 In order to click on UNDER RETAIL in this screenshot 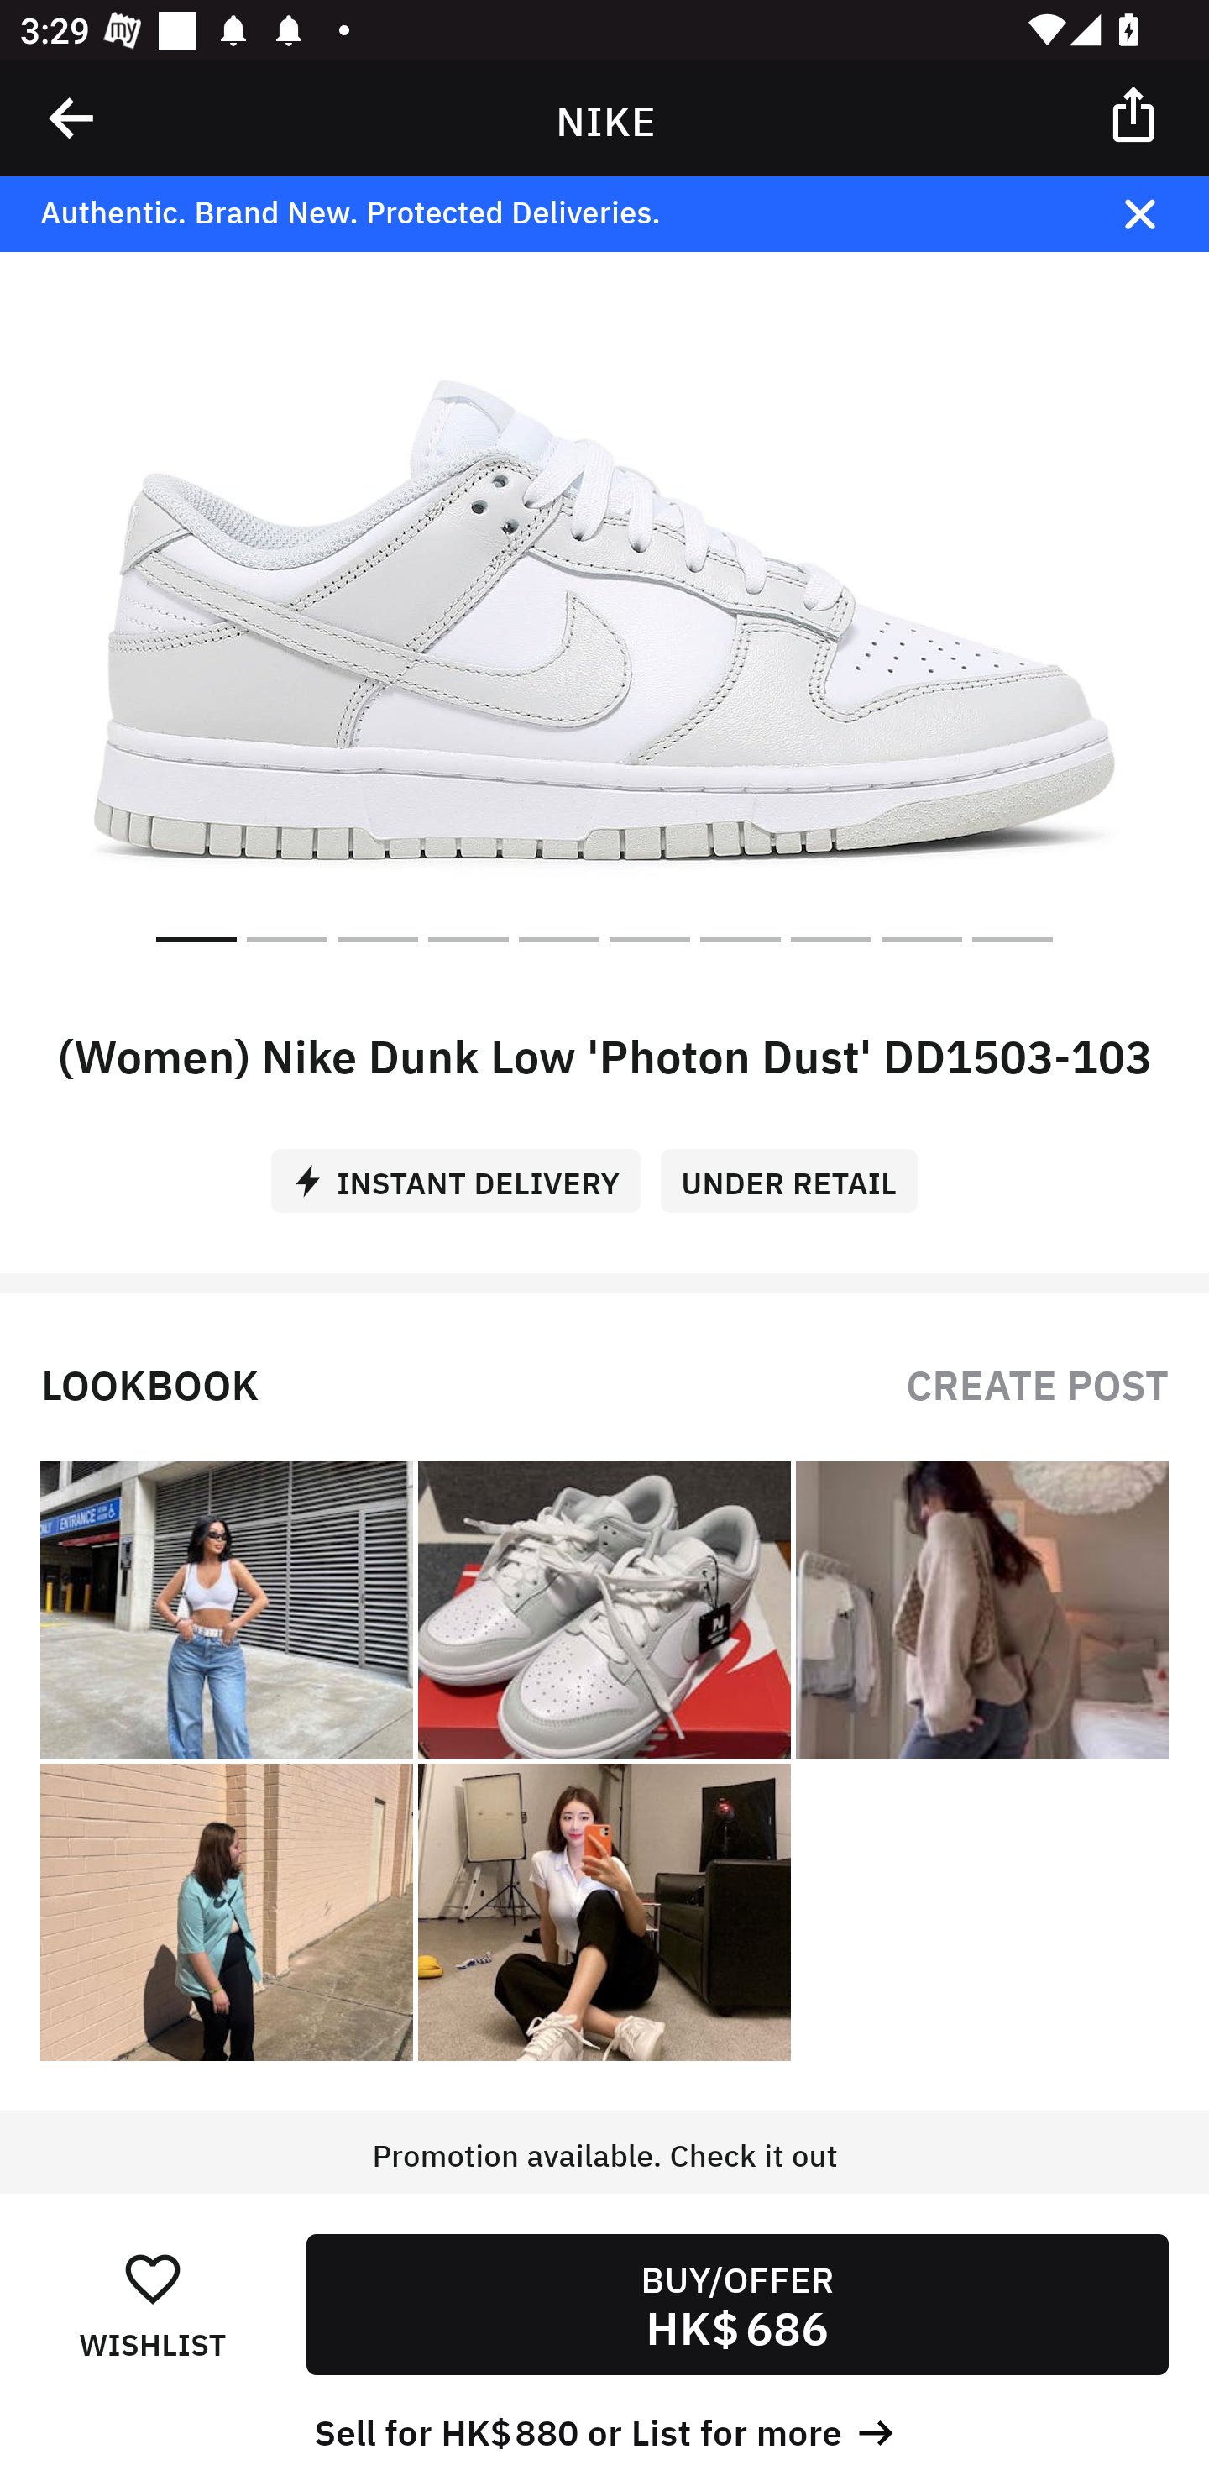, I will do `click(799, 1171)`.